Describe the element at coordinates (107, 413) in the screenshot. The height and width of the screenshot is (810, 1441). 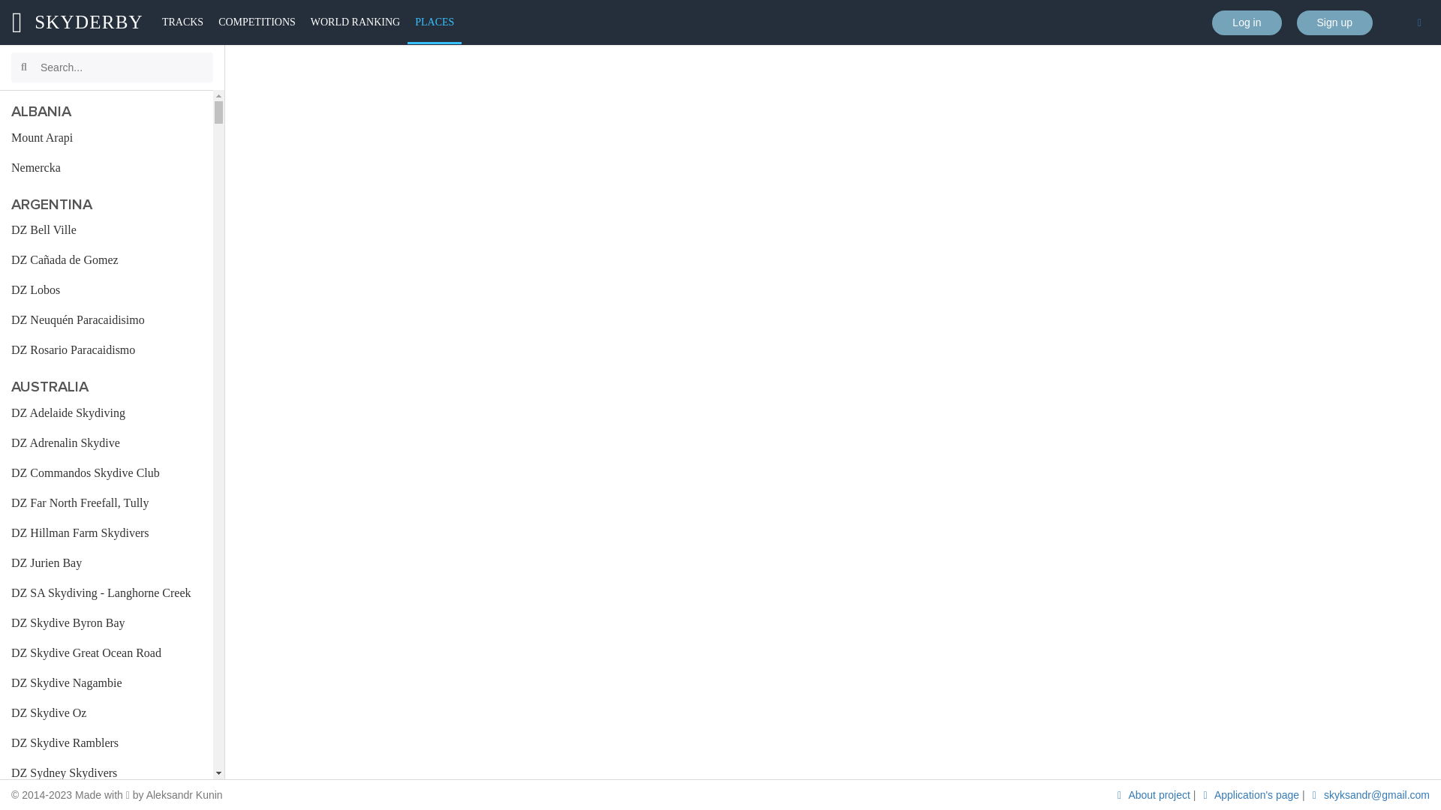
I see `DZ Adelaide Skydiving` at that location.